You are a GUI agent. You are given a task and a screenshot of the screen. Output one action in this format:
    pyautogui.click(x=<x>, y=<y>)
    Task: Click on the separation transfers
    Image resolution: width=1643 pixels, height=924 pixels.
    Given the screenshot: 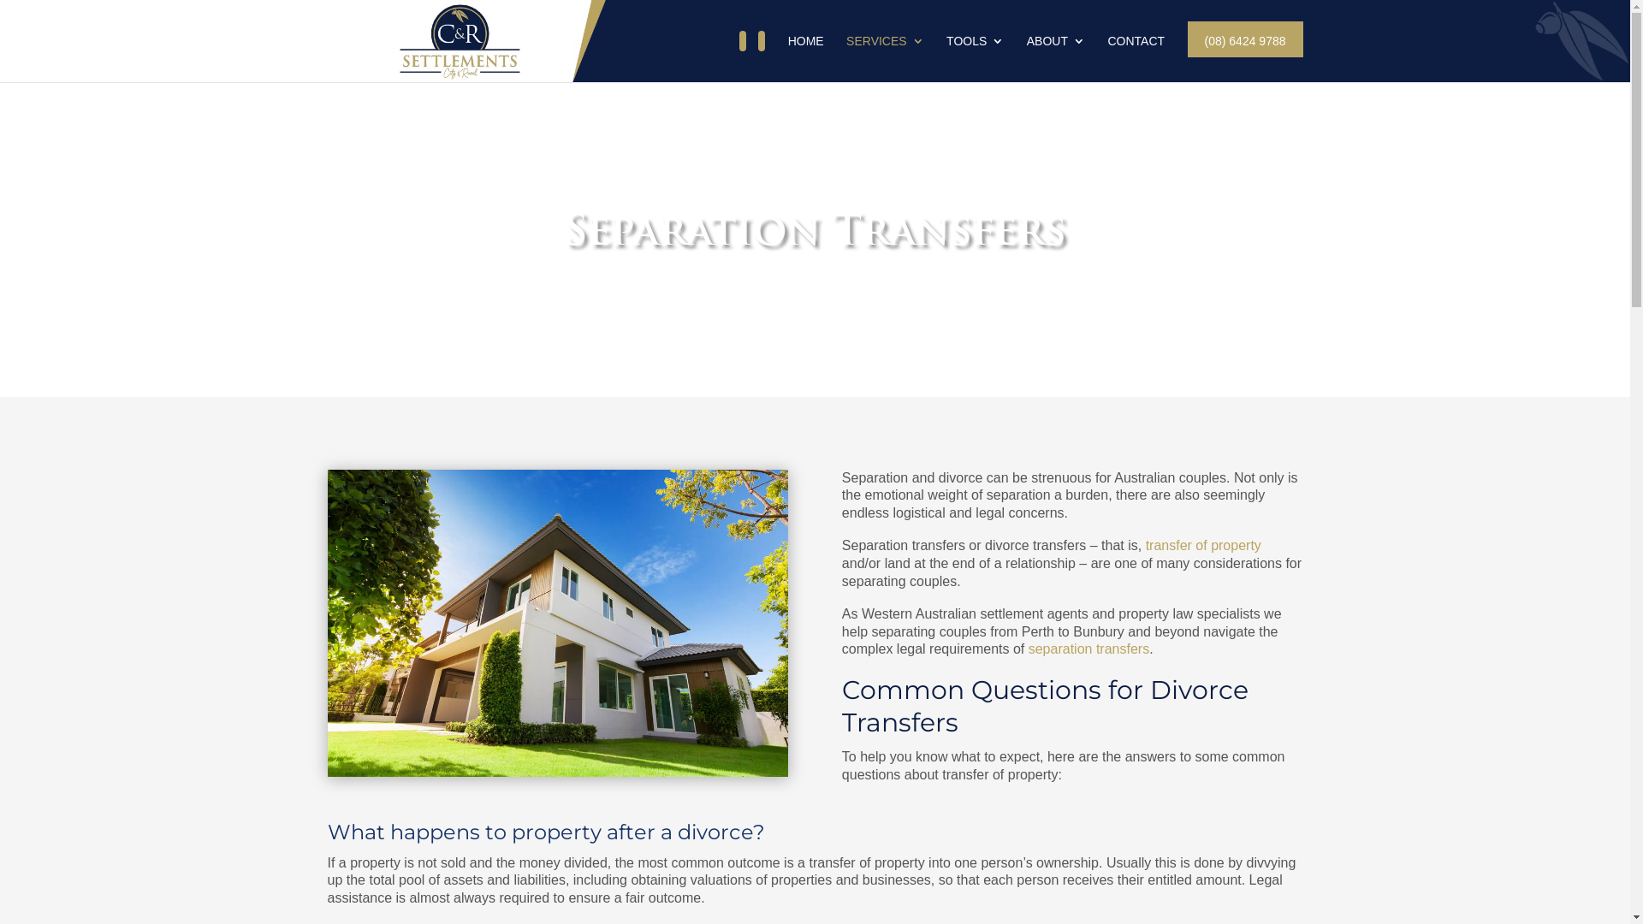 What is the action you would take?
    pyautogui.click(x=1088, y=649)
    